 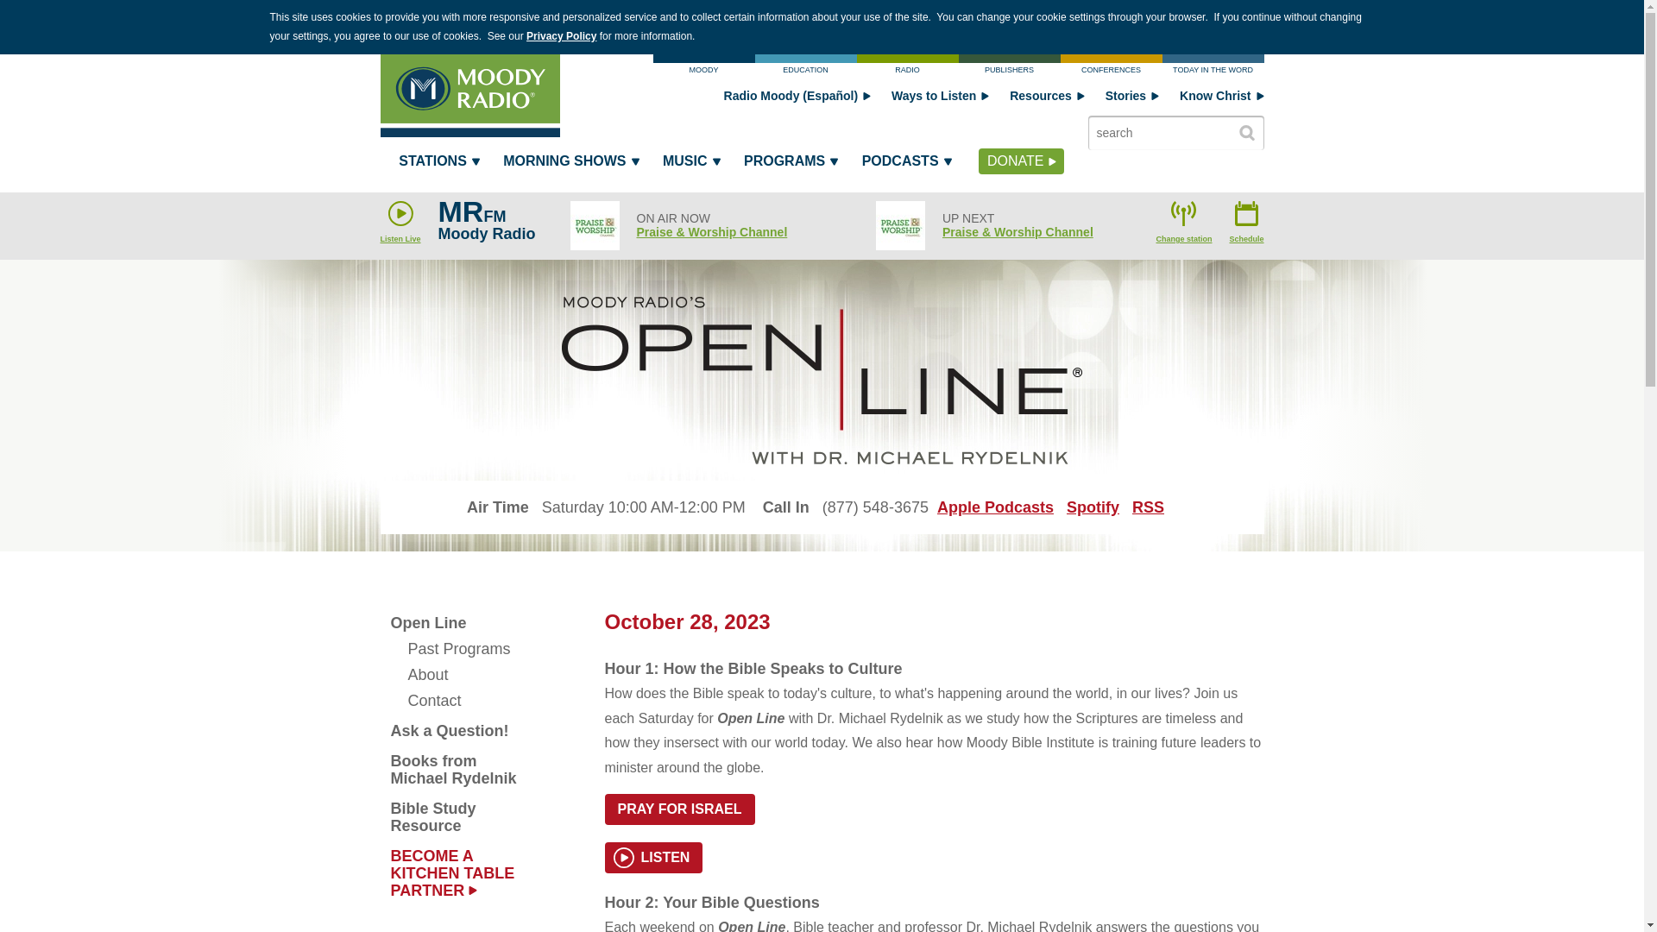 I want to click on Ask a Question!, so click(x=459, y=730).